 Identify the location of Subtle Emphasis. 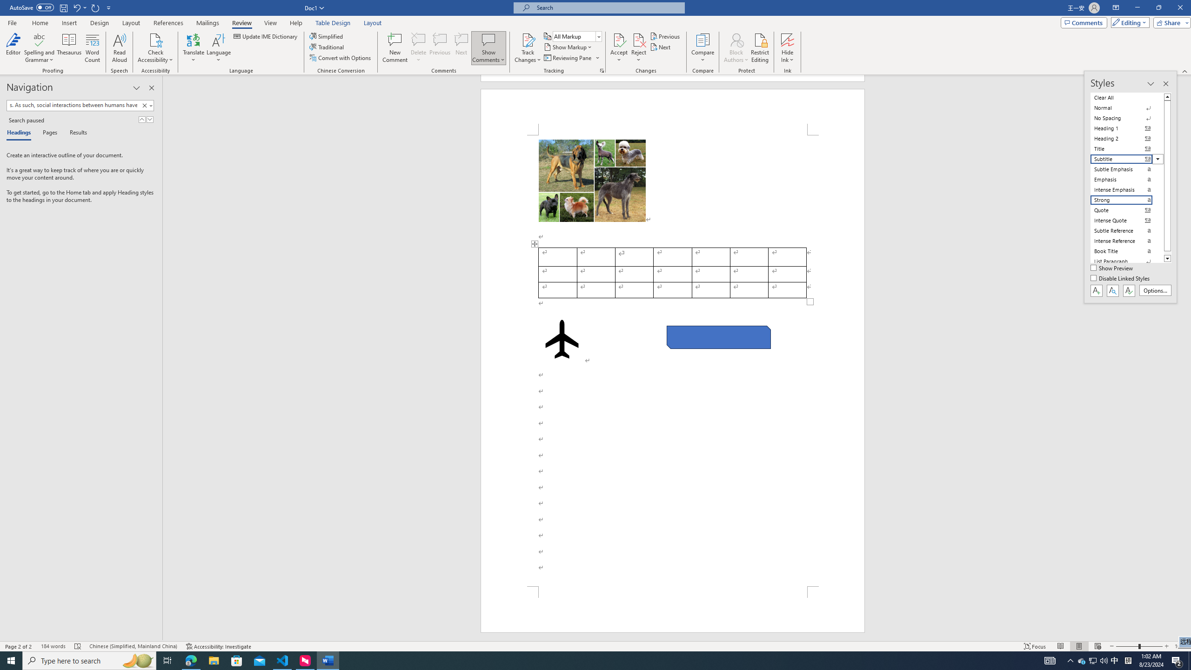
(1127, 169).